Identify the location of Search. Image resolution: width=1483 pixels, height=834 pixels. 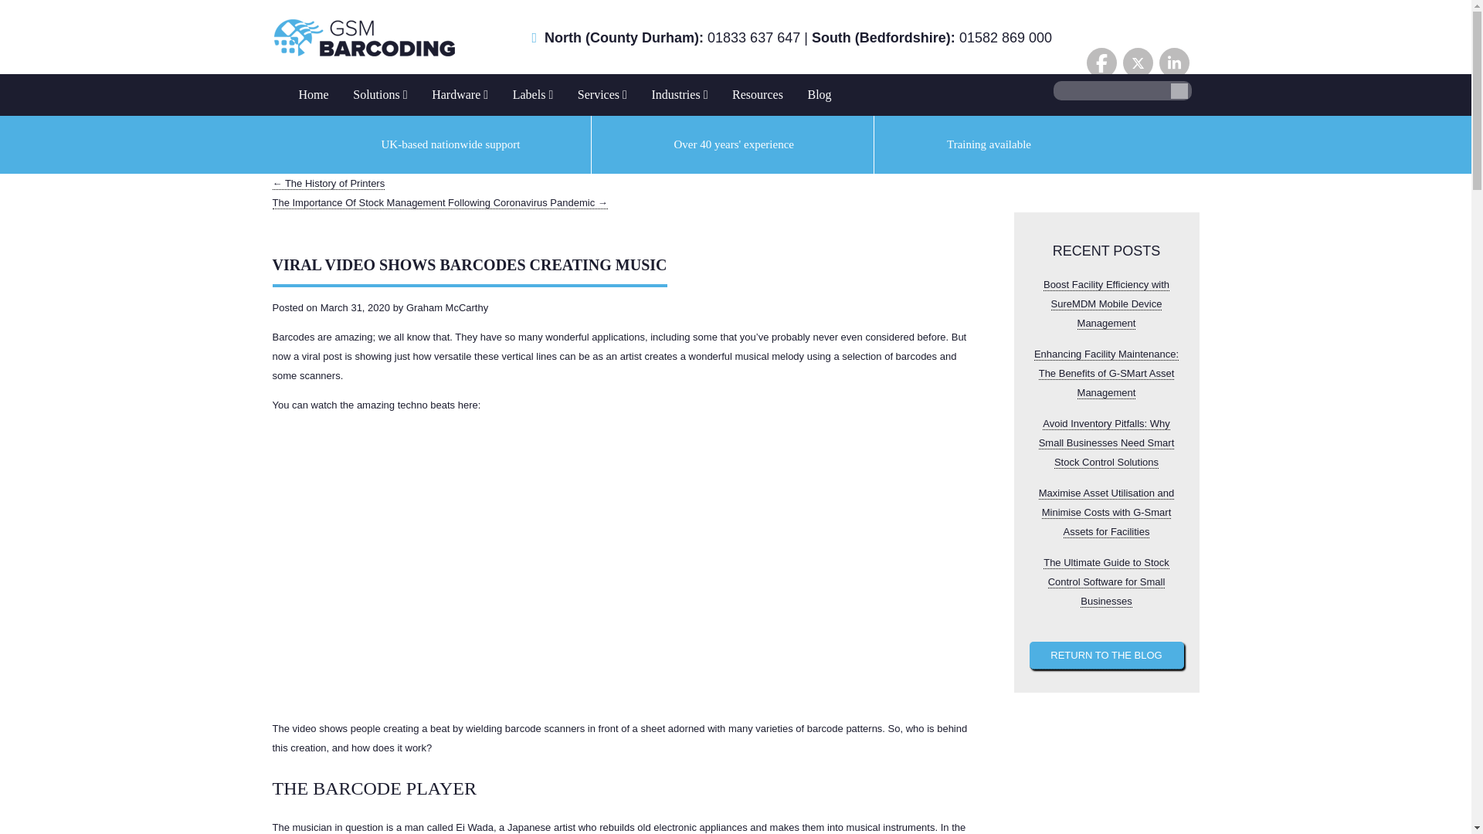
(1179, 91).